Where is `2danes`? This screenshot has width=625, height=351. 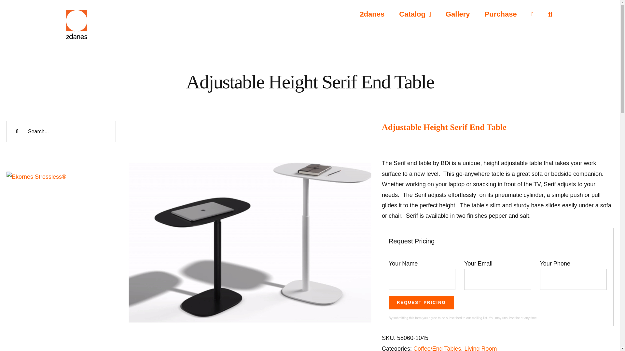
2danes is located at coordinates (372, 14).